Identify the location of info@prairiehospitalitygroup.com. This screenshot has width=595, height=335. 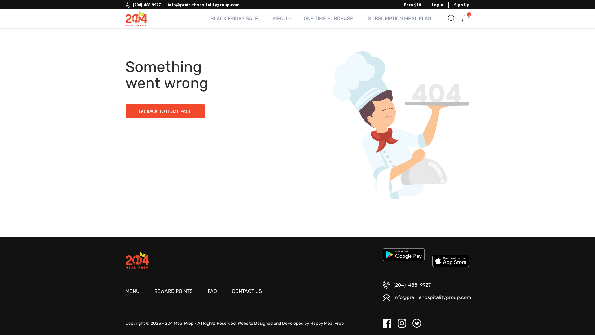
(427, 297).